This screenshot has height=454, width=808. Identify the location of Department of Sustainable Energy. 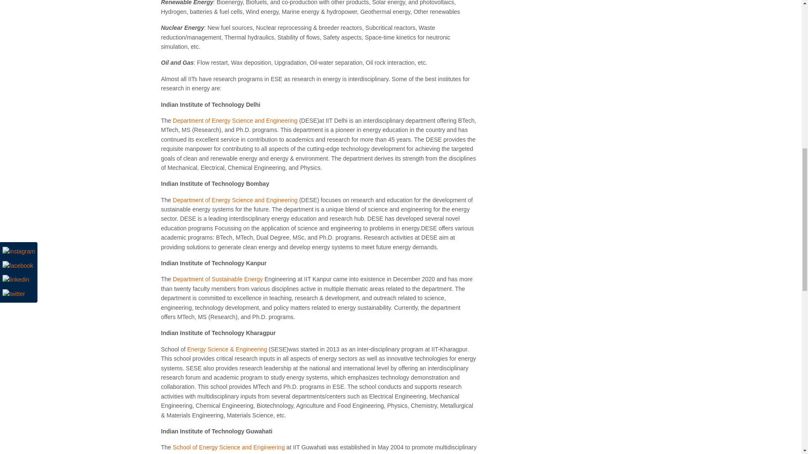
(218, 279).